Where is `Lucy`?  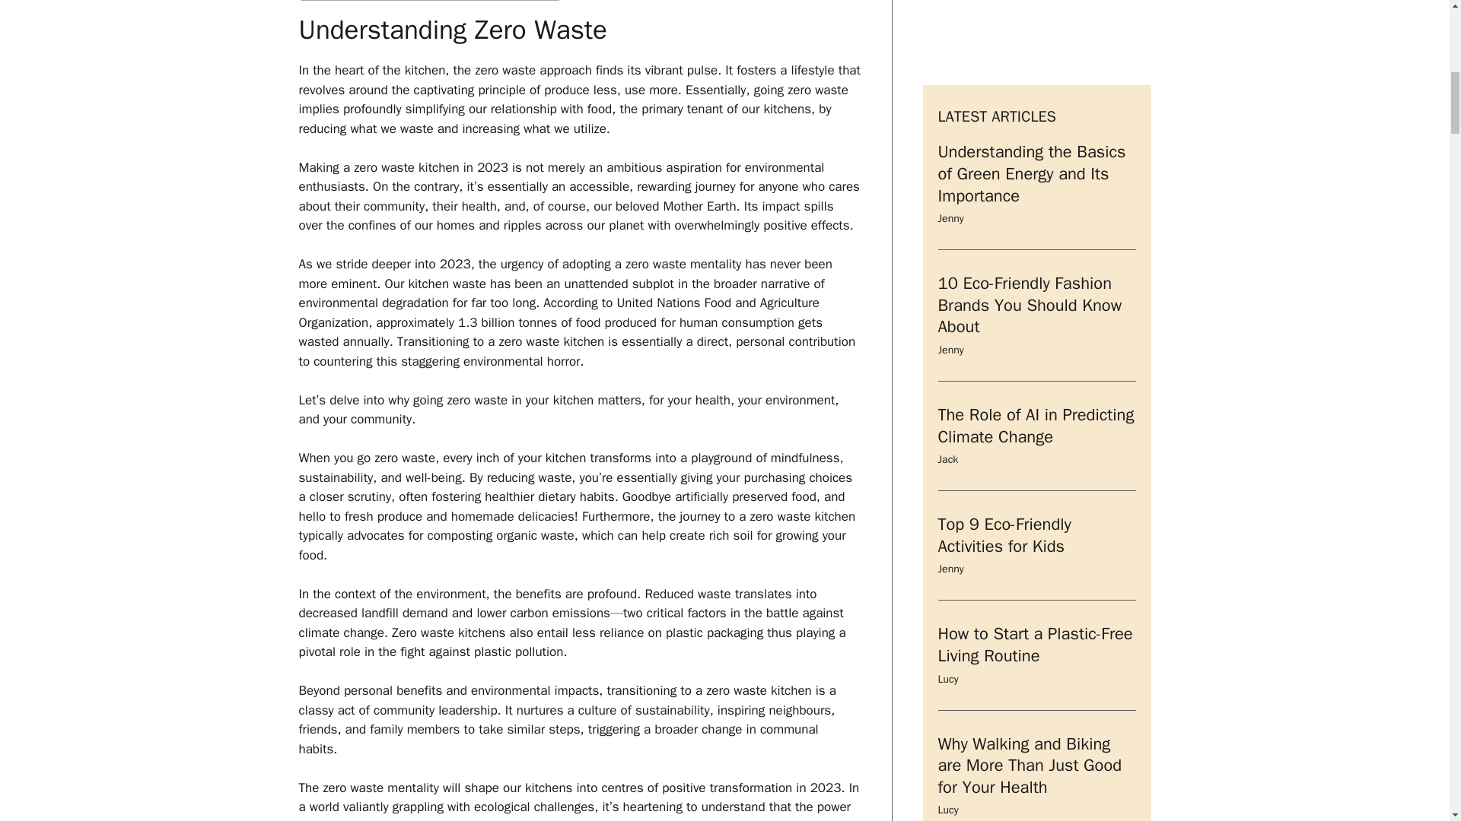 Lucy is located at coordinates (948, 141).